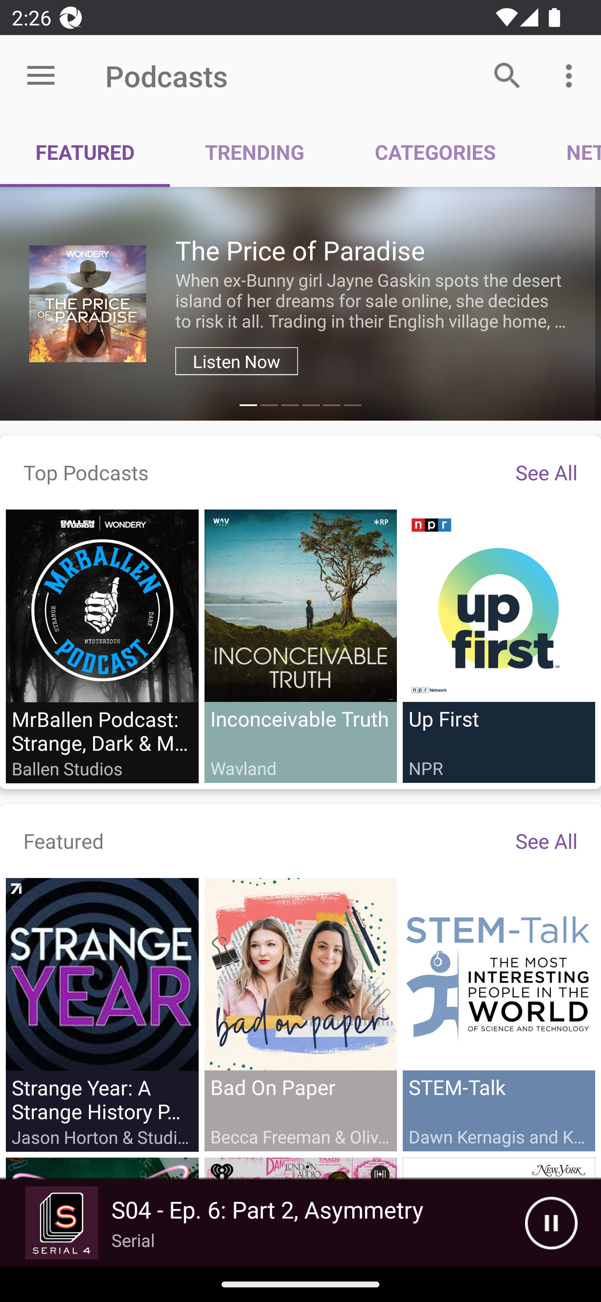 This screenshot has width=601, height=1302. Describe the element at coordinates (86, 472) in the screenshot. I see `Top Podcasts` at that location.